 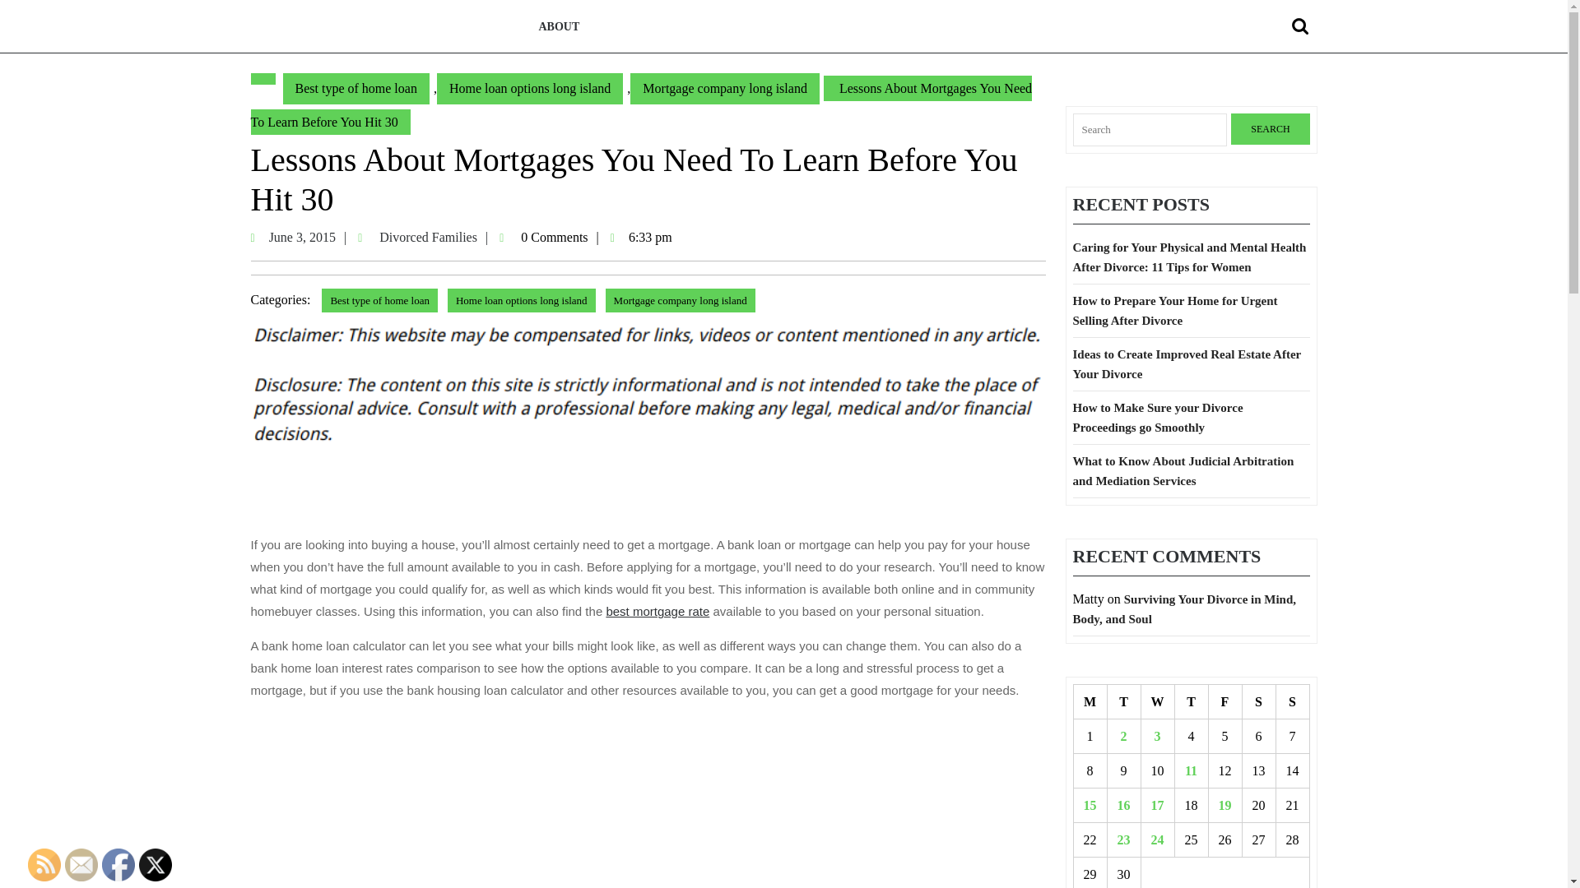 What do you see at coordinates (1175, 311) in the screenshot?
I see `Search` at bounding box center [1175, 311].